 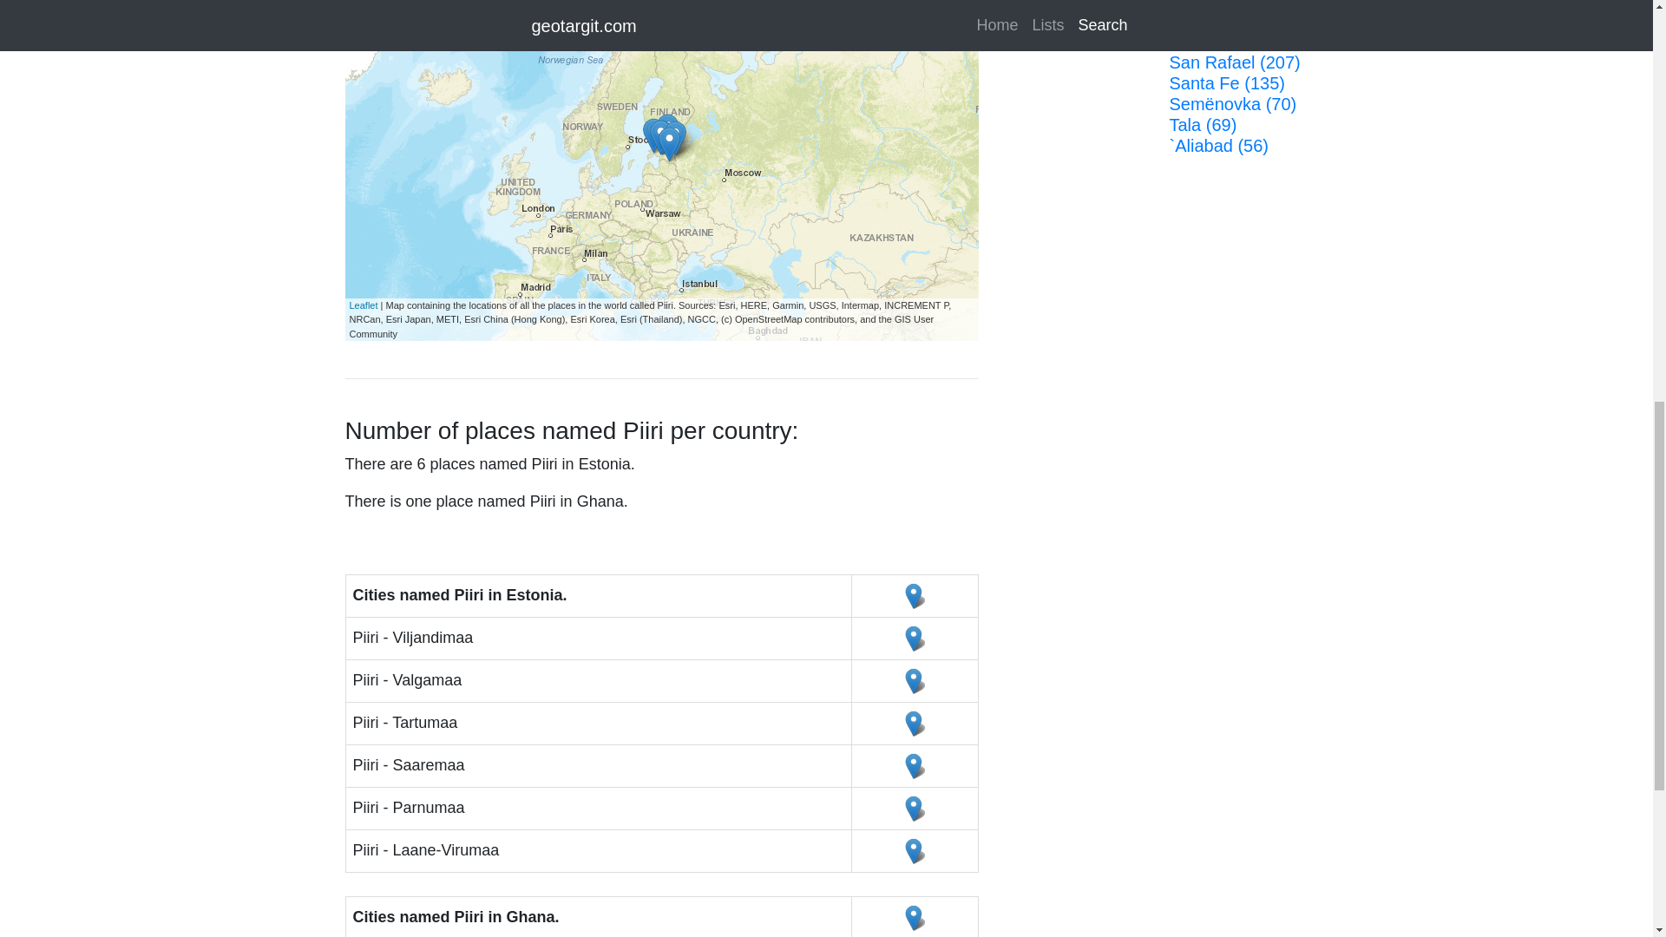 What do you see at coordinates (363, 305) in the screenshot?
I see `Leaflet` at bounding box center [363, 305].